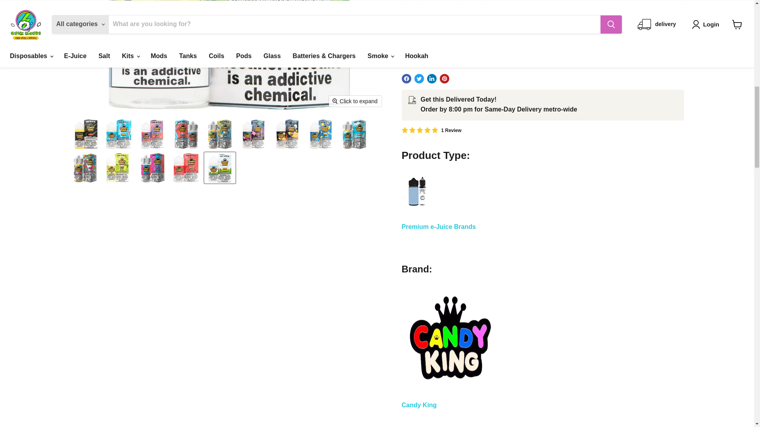 The width and height of the screenshot is (760, 427). What do you see at coordinates (416, 210) in the screenshot?
I see `all e-juice is buy 3 get 1 free` at bounding box center [416, 210].